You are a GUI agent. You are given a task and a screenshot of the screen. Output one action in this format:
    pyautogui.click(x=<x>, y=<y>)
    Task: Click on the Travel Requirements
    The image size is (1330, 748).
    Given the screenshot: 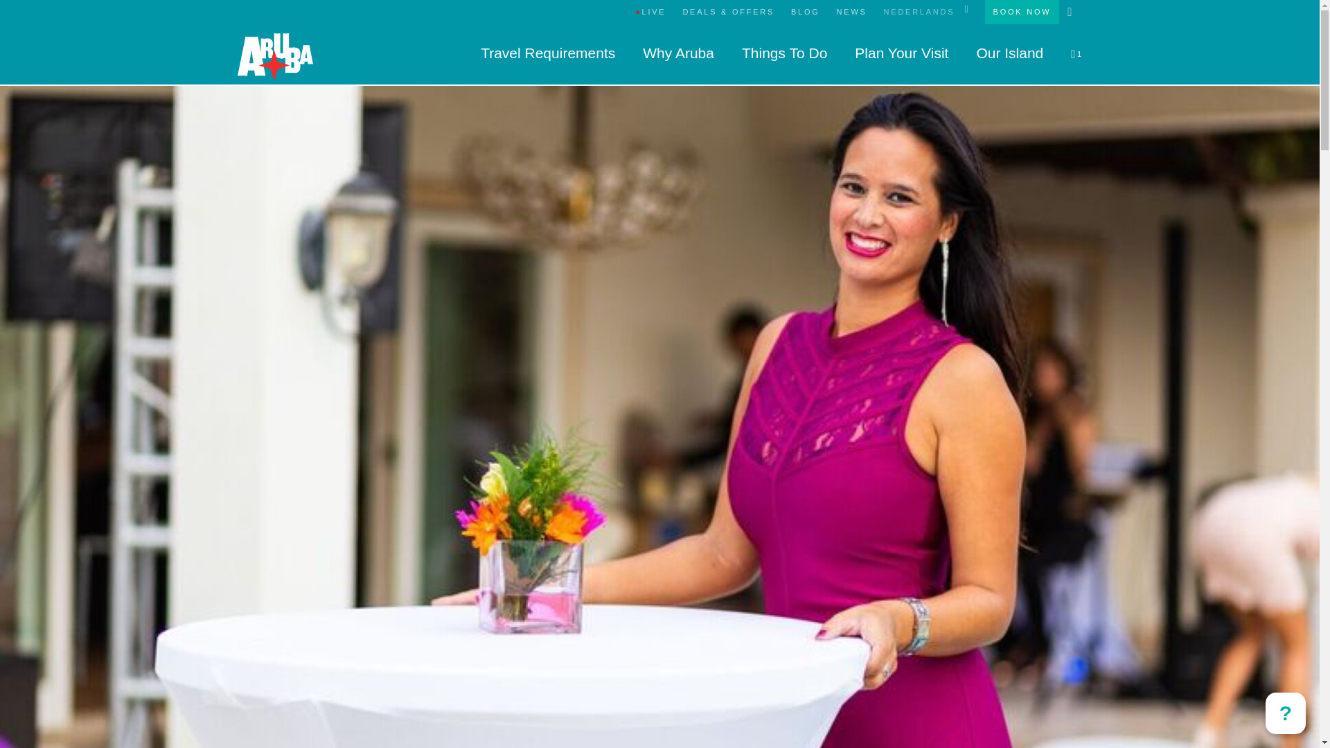 What is the action you would take?
    pyautogui.click(x=547, y=53)
    